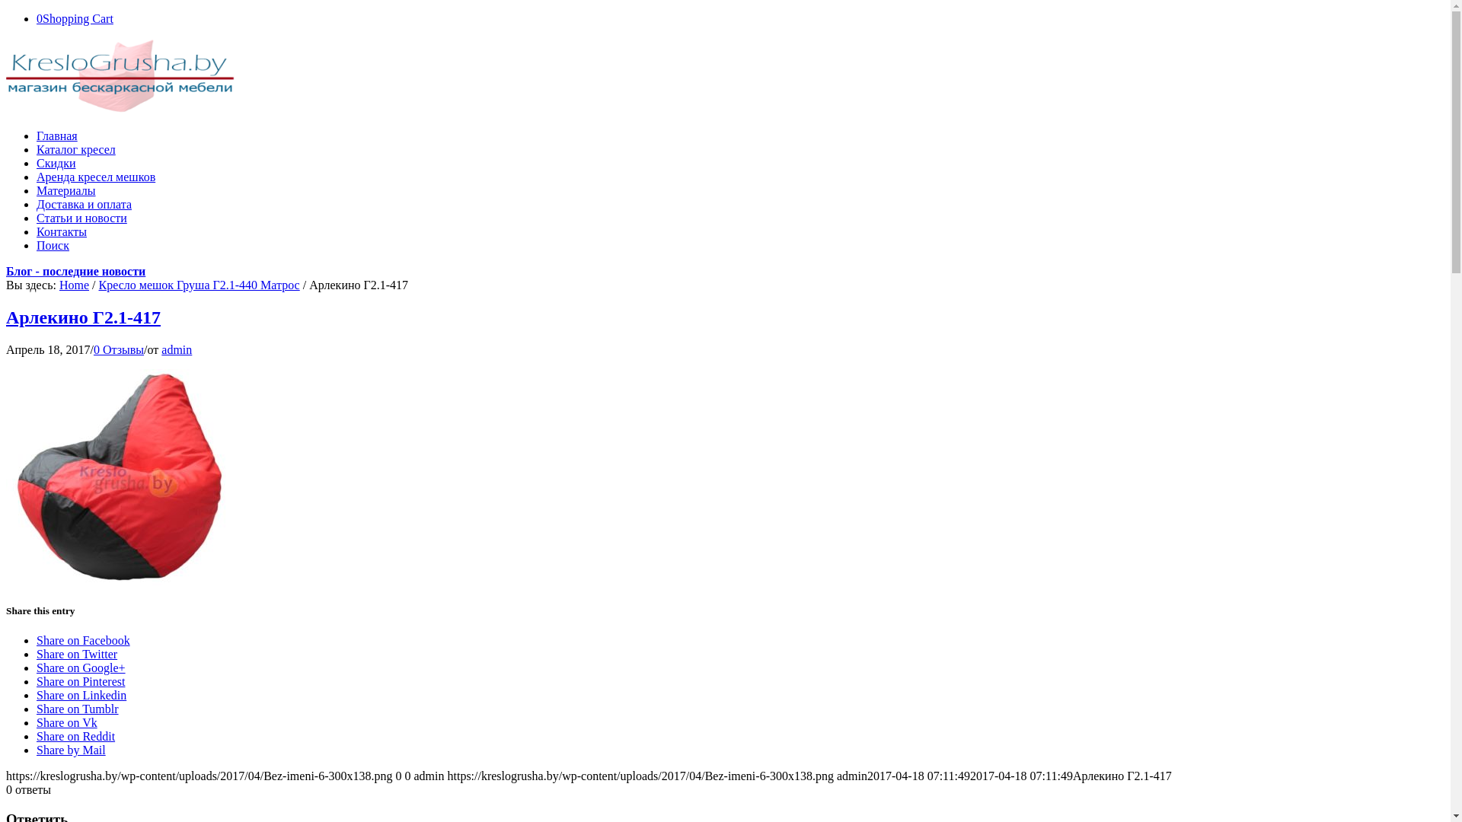 The width and height of the screenshot is (1462, 822). I want to click on Share on Reddit, so click(76, 737).